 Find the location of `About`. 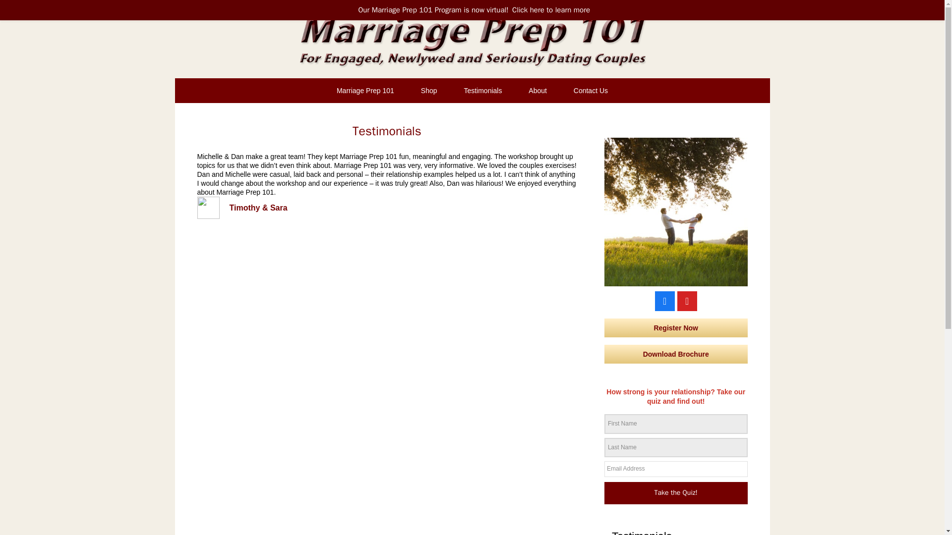

About is located at coordinates (537, 90).